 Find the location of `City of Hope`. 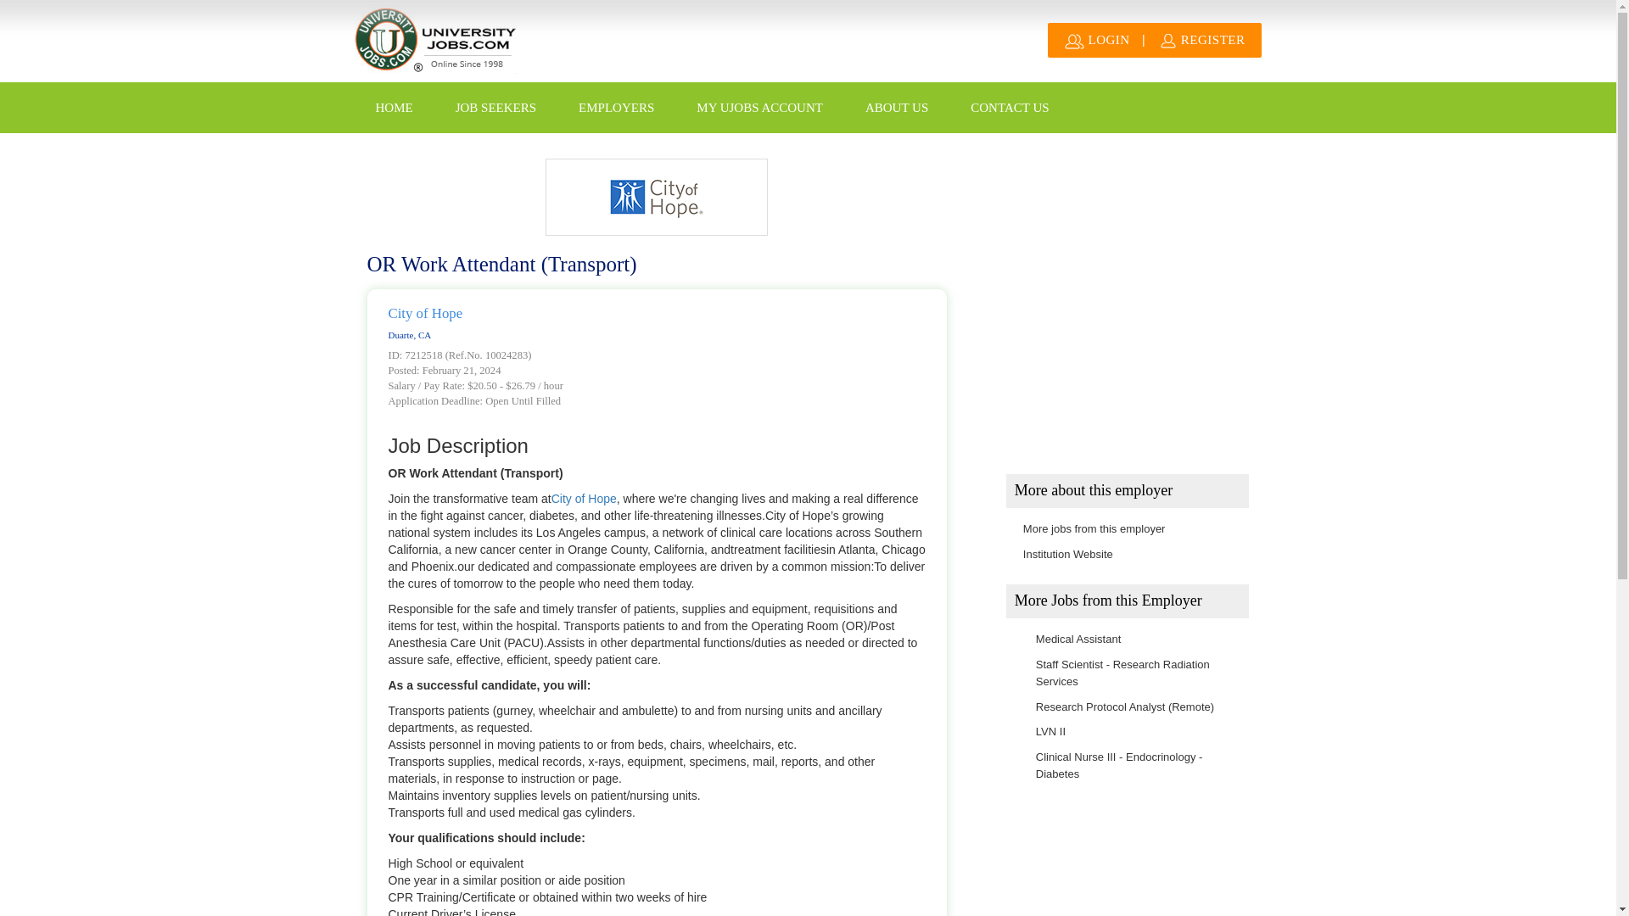

City of Hope is located at coordinates (426, 313).